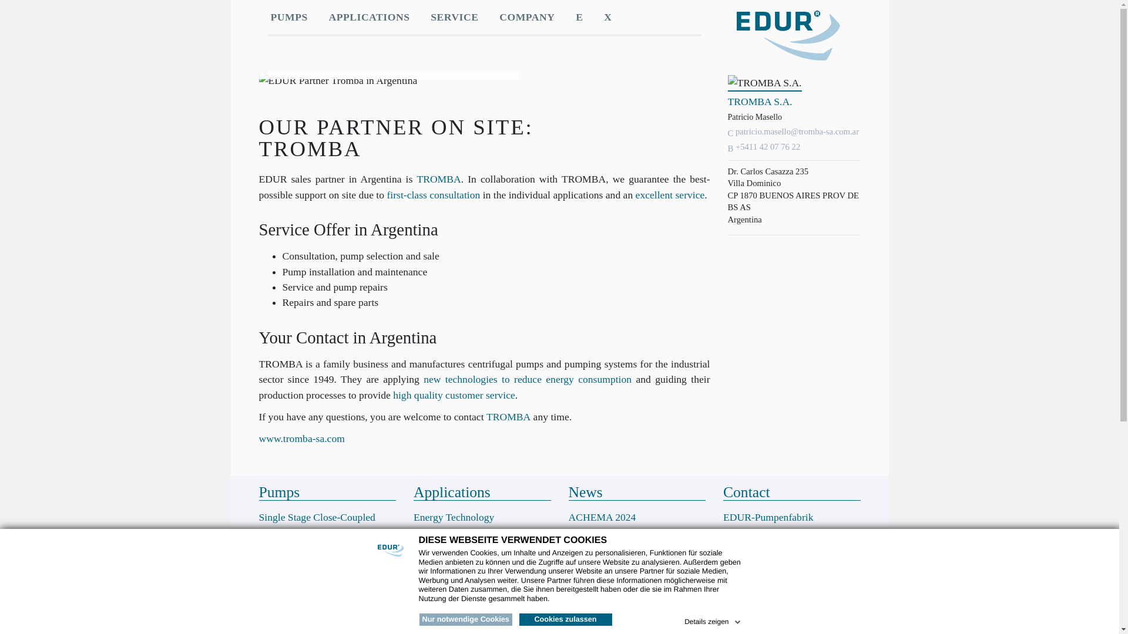 This screenshot has height=634, width=1128. I want to click on Cookies zulassen, so click(565, 620).